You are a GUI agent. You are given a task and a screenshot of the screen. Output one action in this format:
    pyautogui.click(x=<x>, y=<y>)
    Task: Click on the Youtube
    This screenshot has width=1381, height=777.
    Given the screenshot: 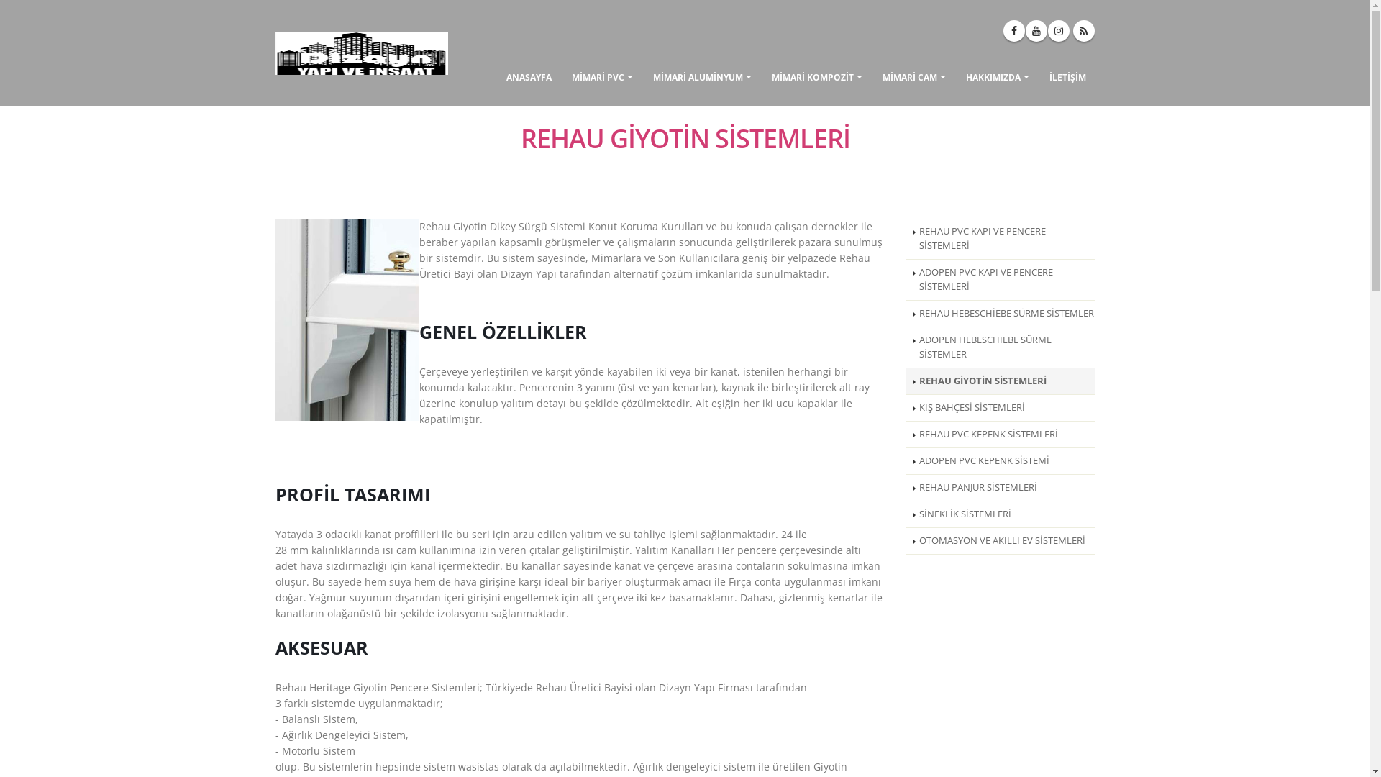 What is the action you would take?
    pyautogui.click(x=1036, y=31)
    